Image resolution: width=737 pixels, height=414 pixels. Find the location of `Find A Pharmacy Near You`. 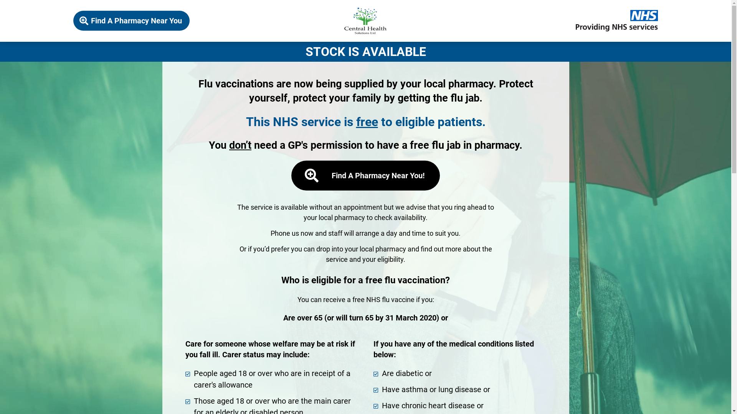

Find A Pharmacy Near You is located at coordinates (131, 21).